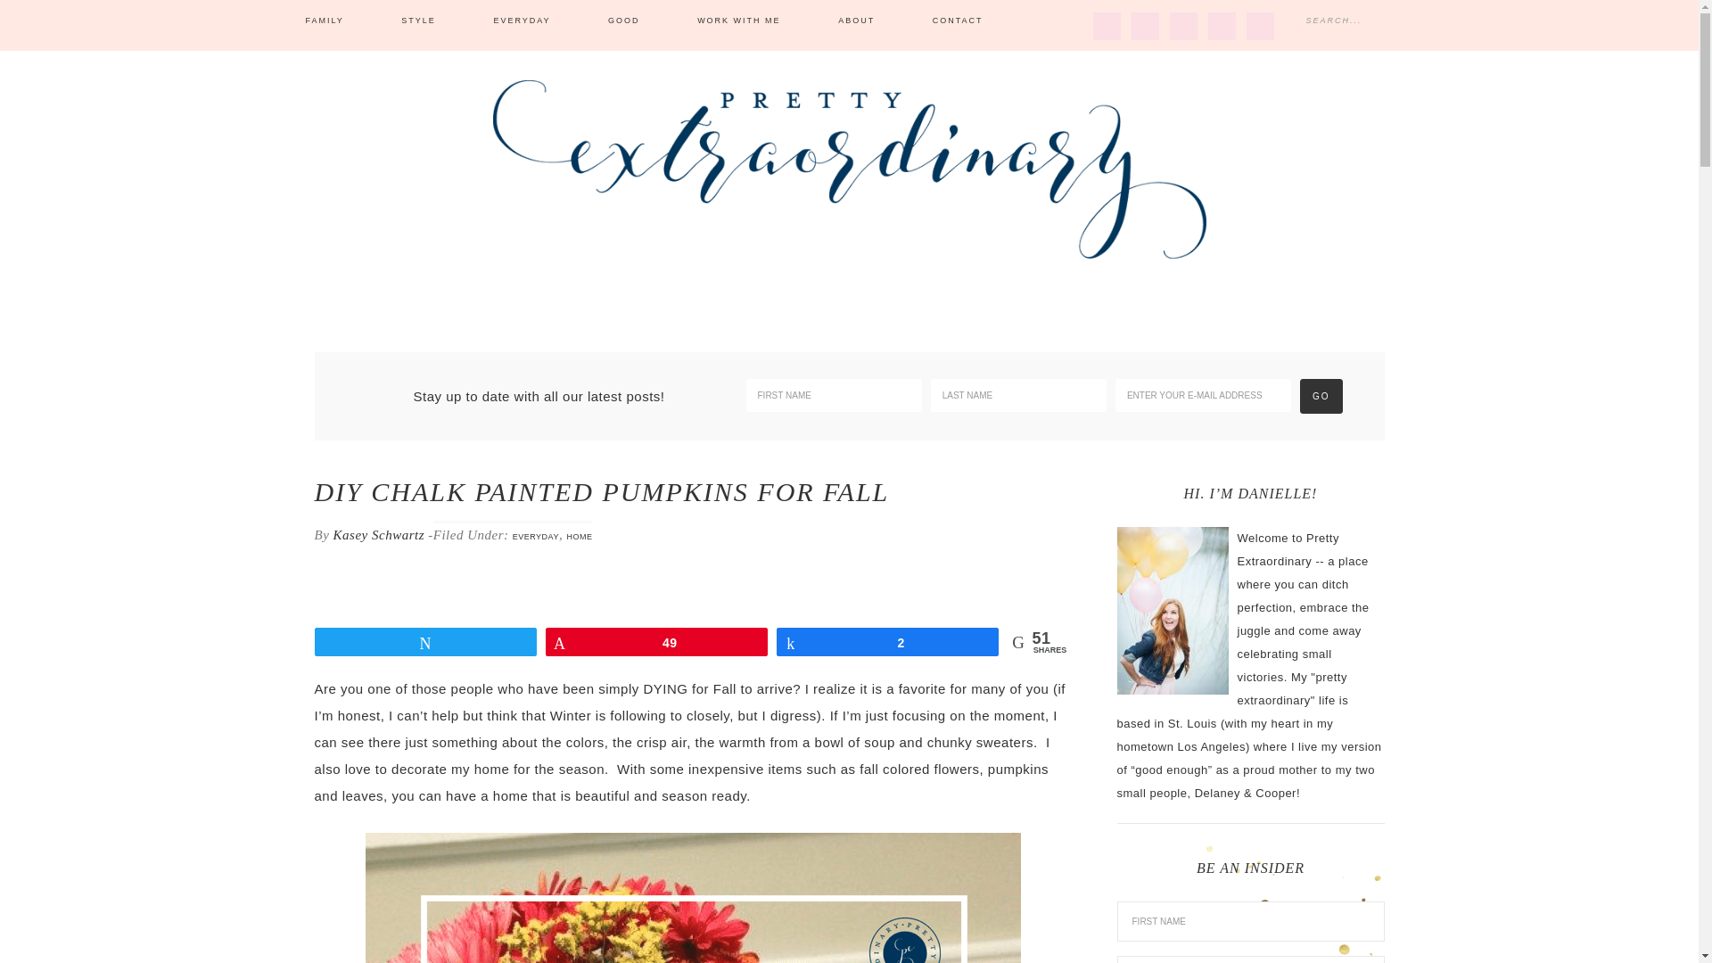  I want to click on FAMILY, so click(323, 21).